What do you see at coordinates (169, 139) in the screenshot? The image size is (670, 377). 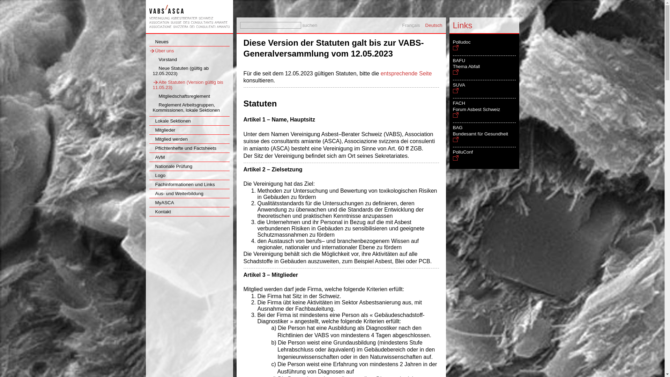 I see `Mitglied werden` at bounding box center [169, 139].